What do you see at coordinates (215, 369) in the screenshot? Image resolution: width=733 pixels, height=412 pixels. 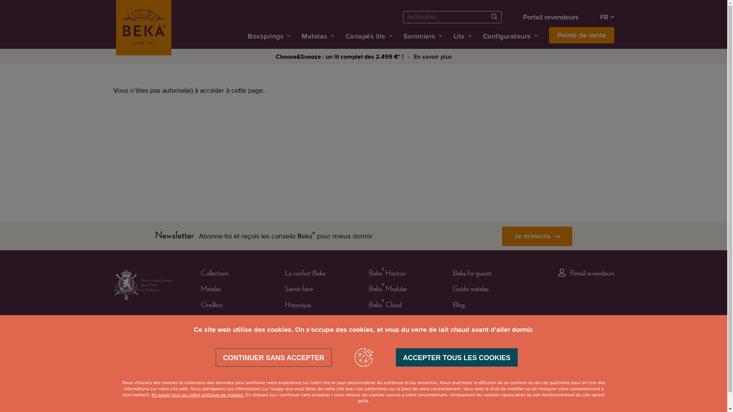 I see `Accessoires` at bounding box center [215, 369].